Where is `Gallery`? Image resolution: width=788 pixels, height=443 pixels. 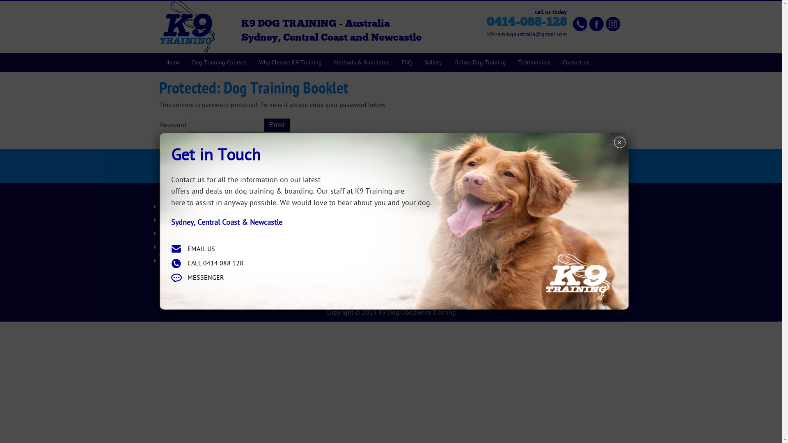 Gallery is located at coordinates (331, 261).